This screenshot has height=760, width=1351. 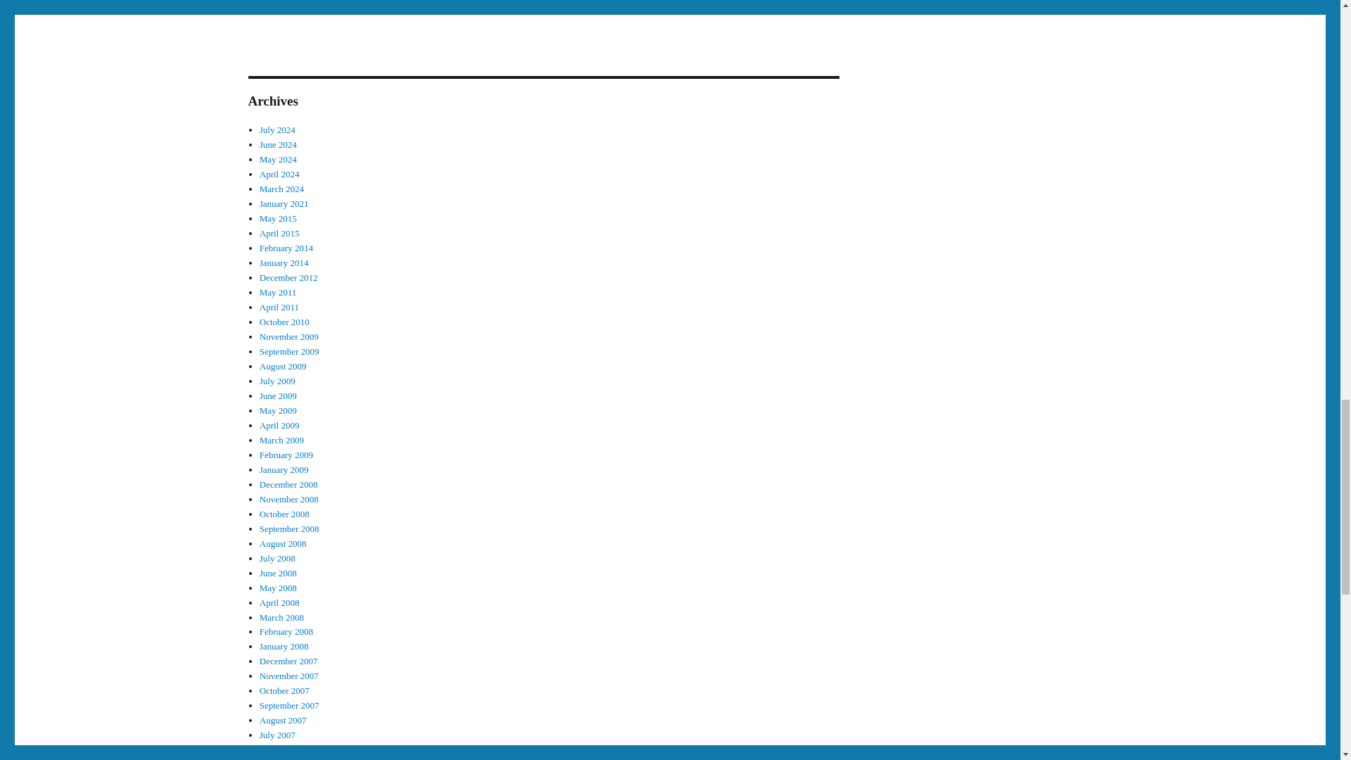 I want to click on March 2024, so click(x=281, y=189).